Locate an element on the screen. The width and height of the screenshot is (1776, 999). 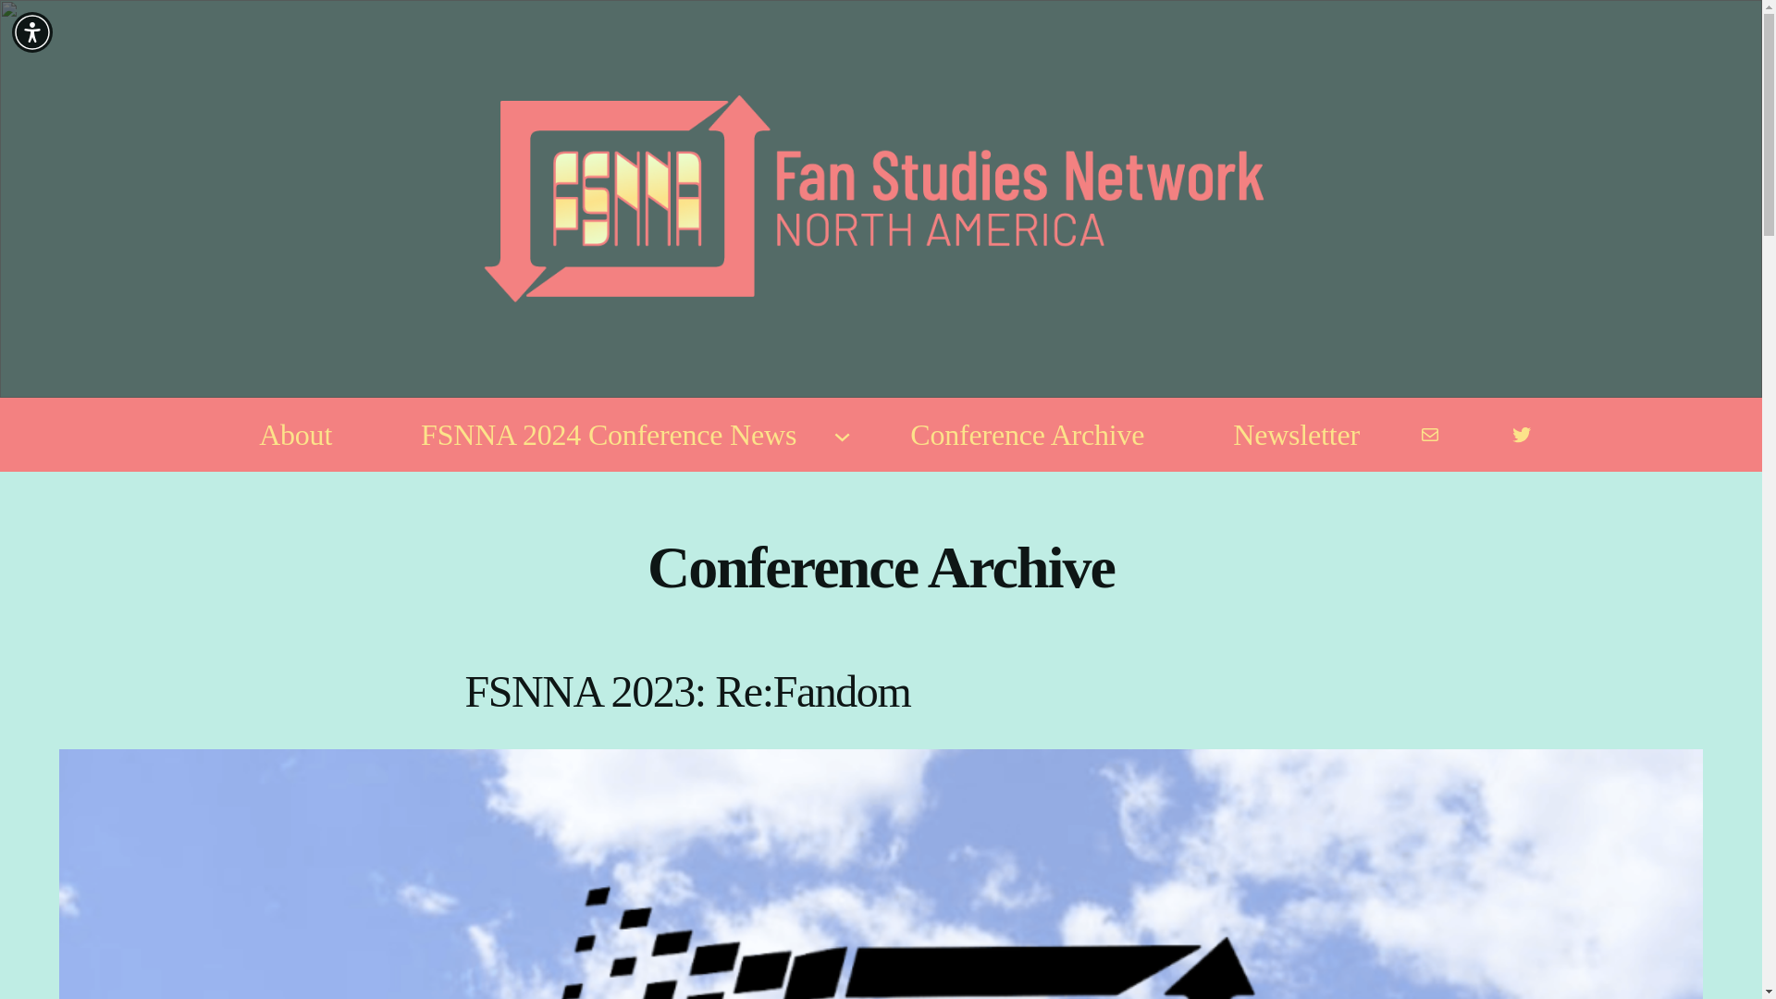
FSNNA 2024 Conference News is located at coordinates (608, 434).